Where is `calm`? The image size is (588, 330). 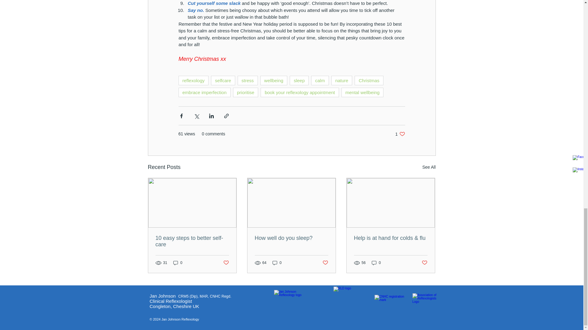 calm is located at coordinates (320, 80).